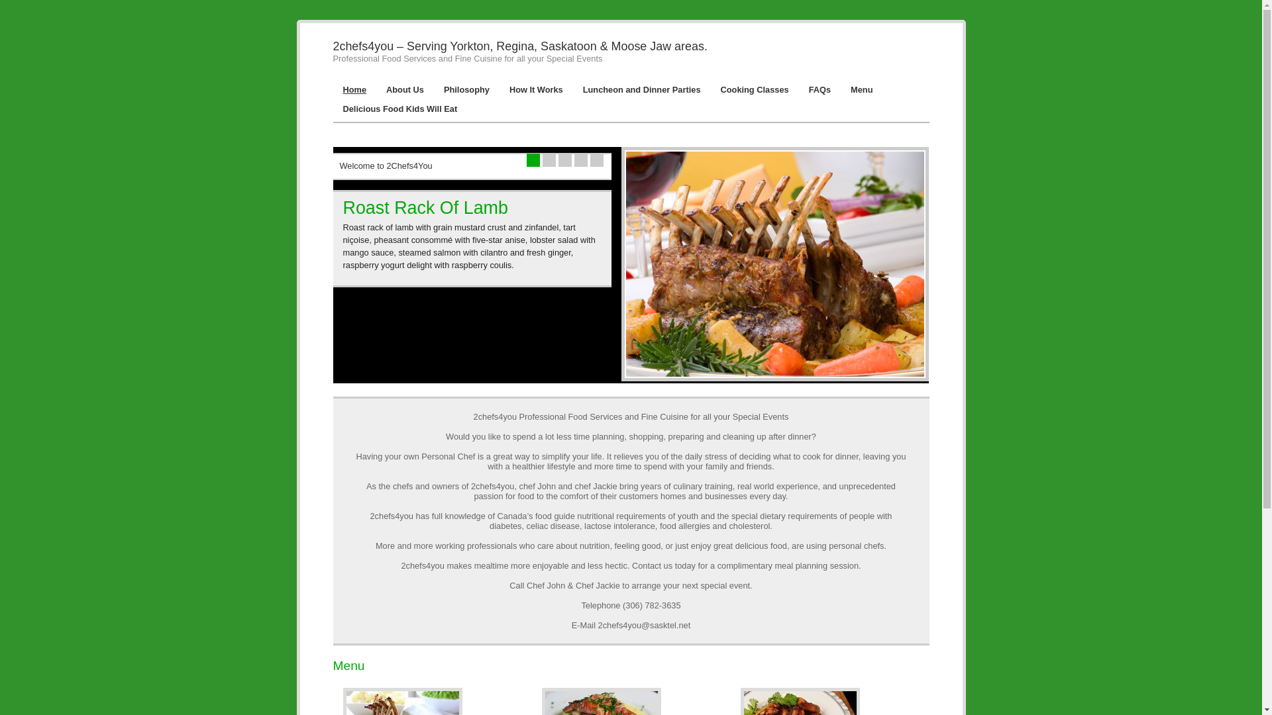  I want to click on How It Works, so click(537, 90).